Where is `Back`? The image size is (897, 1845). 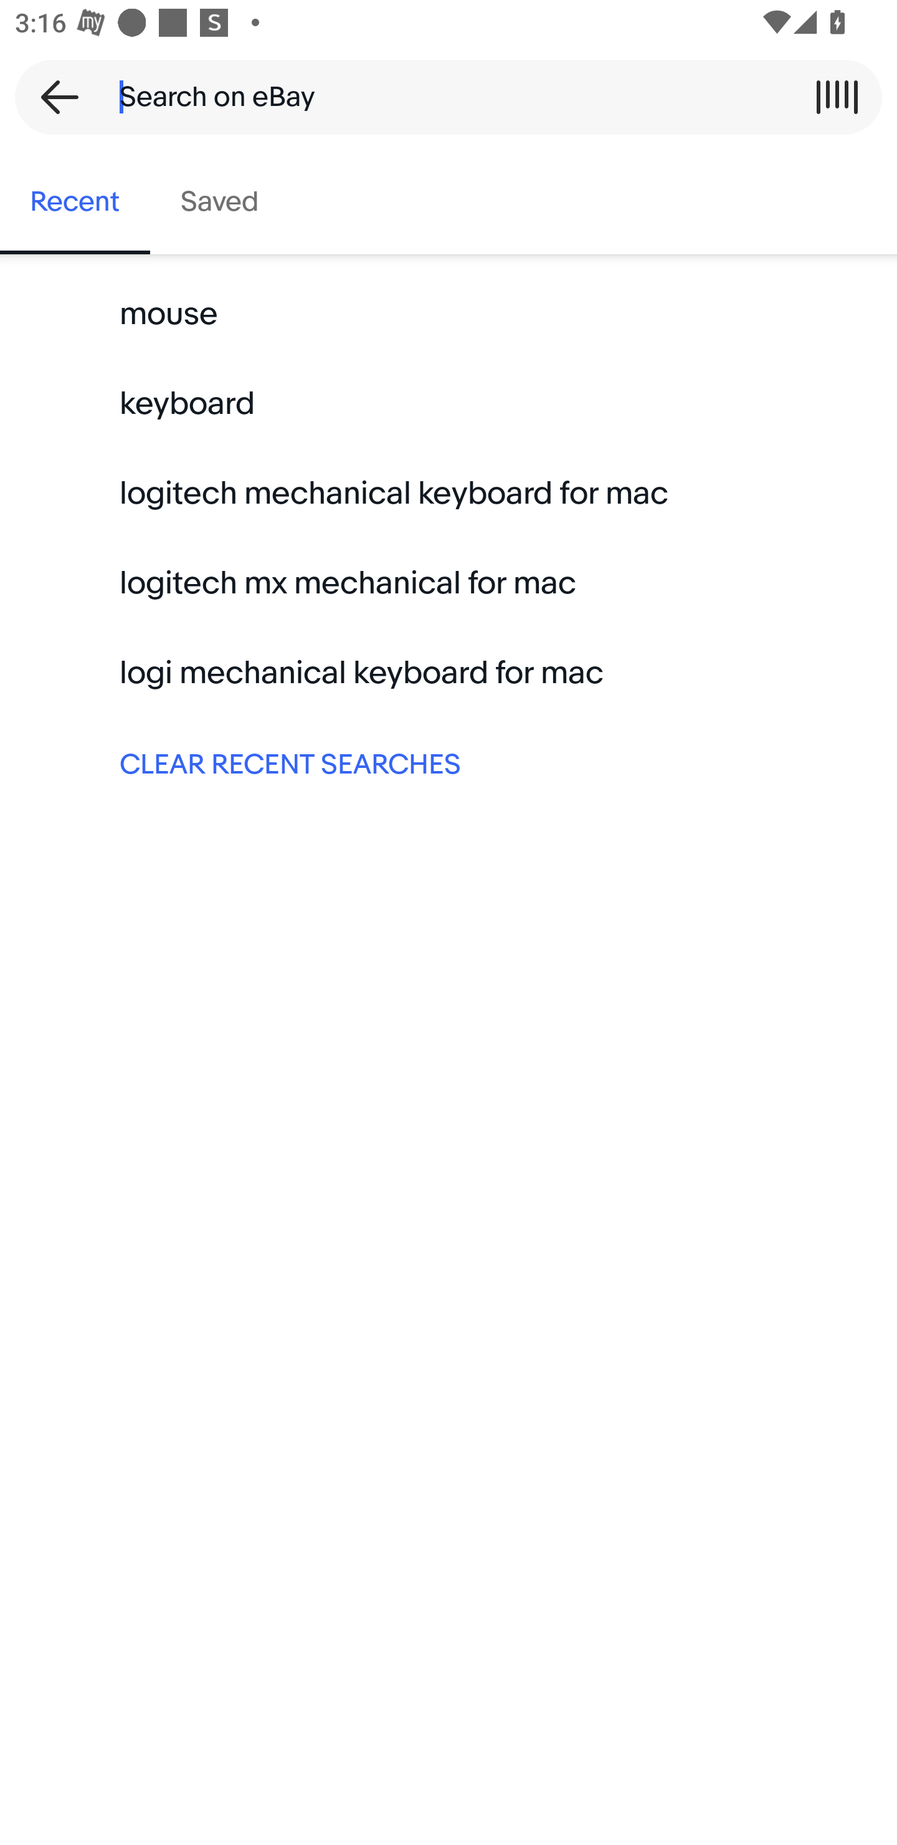
Back is located at coordinates (52, 97).